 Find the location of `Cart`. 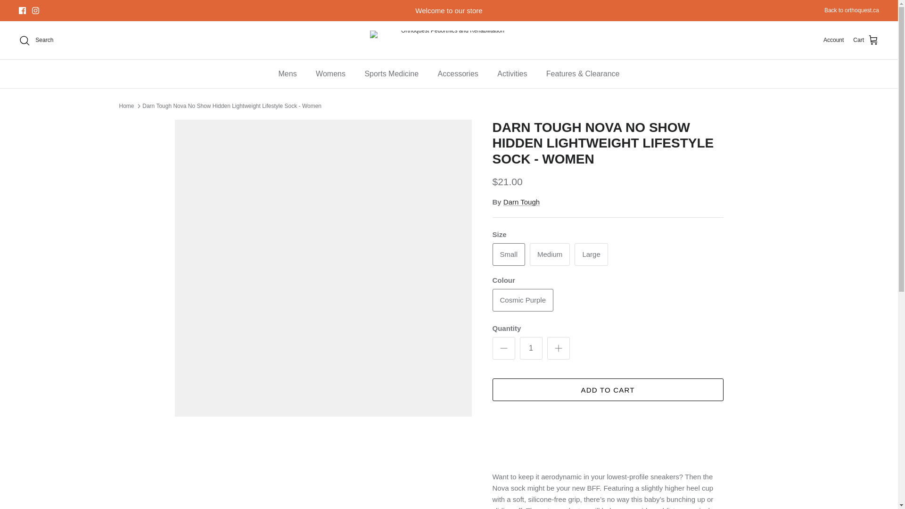

Cart is located at coordinates (866, 41).